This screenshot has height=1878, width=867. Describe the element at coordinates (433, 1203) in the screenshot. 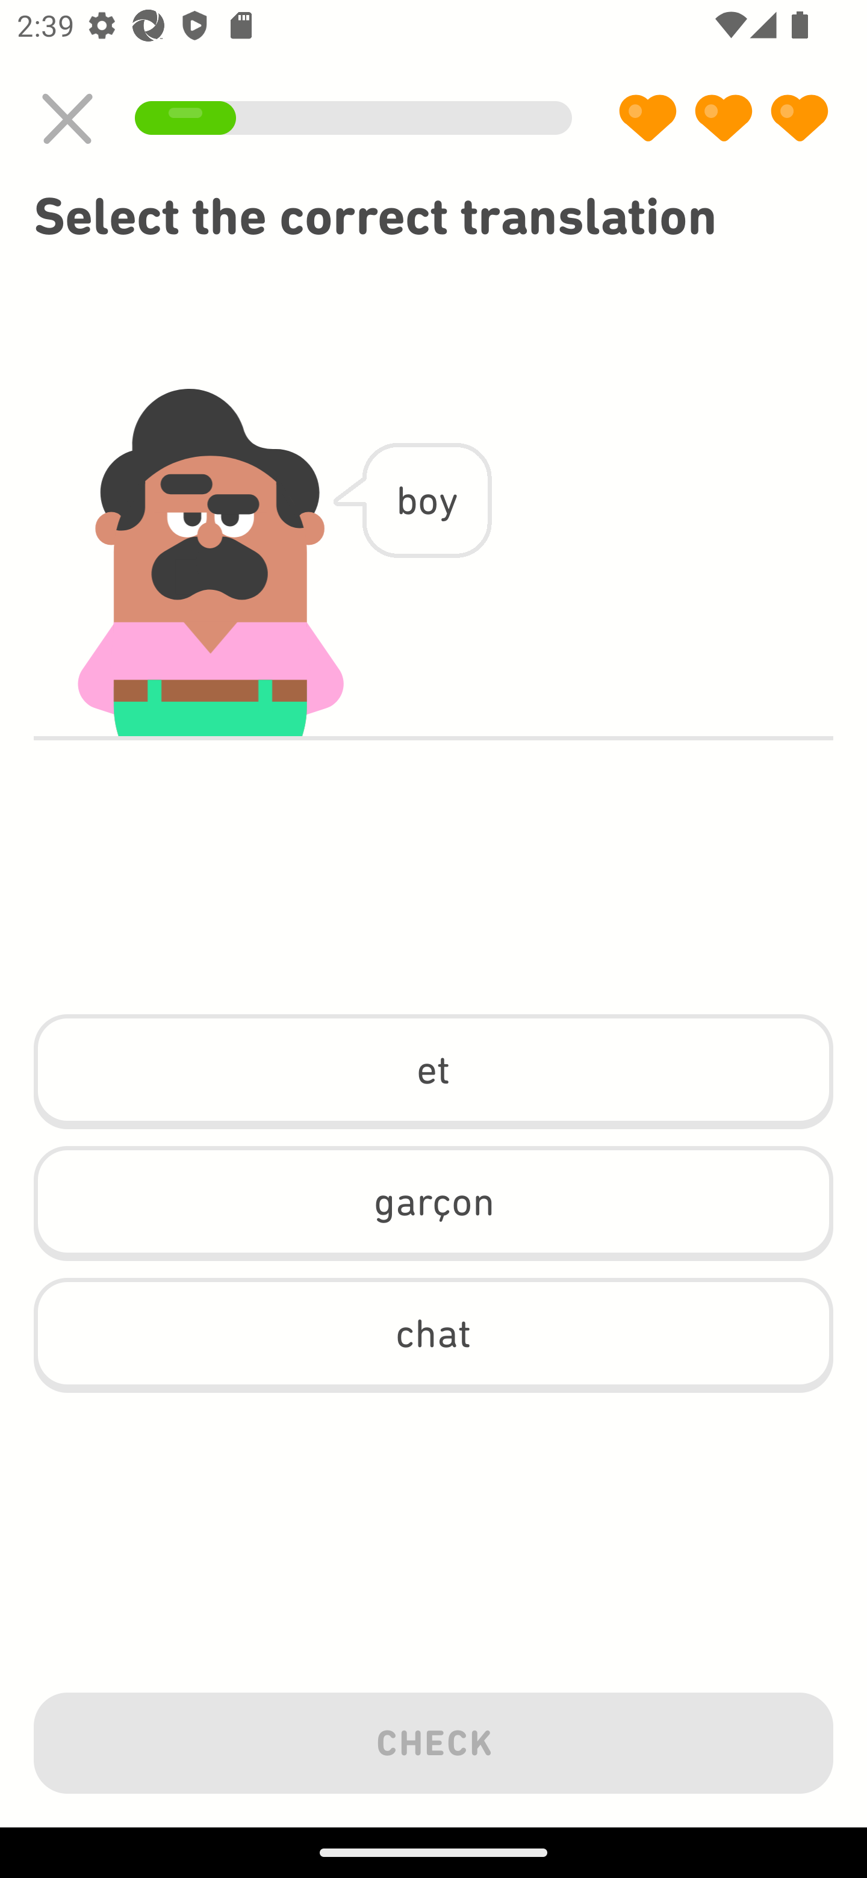

I see `garçon` at that location.